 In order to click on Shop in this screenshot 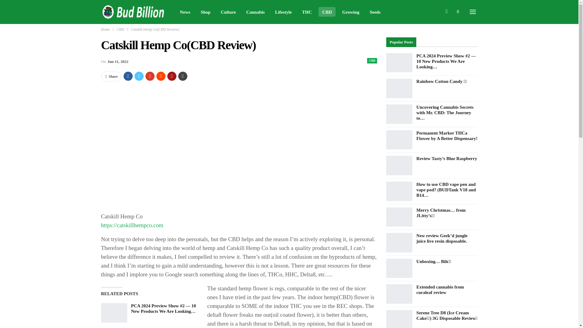, I will do `click(206, 12)`.